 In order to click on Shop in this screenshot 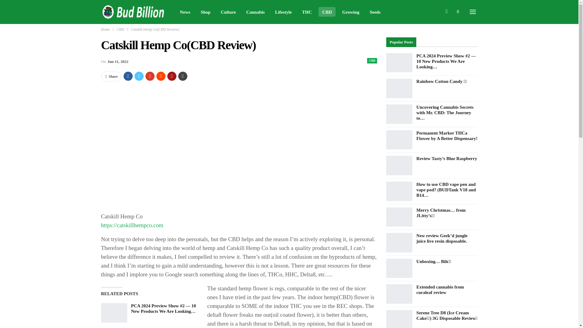, I will do `click(206, 12)`.